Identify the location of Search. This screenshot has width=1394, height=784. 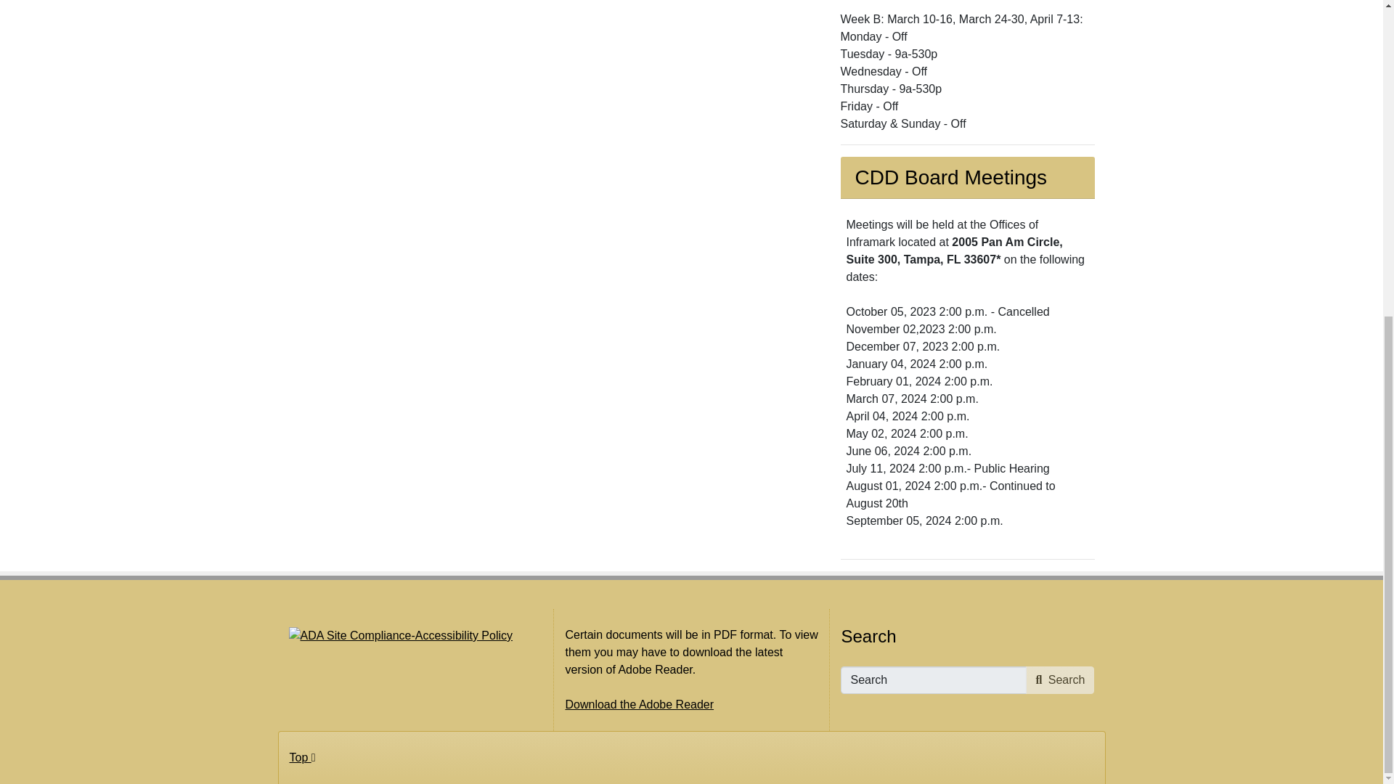
(1060, 679).